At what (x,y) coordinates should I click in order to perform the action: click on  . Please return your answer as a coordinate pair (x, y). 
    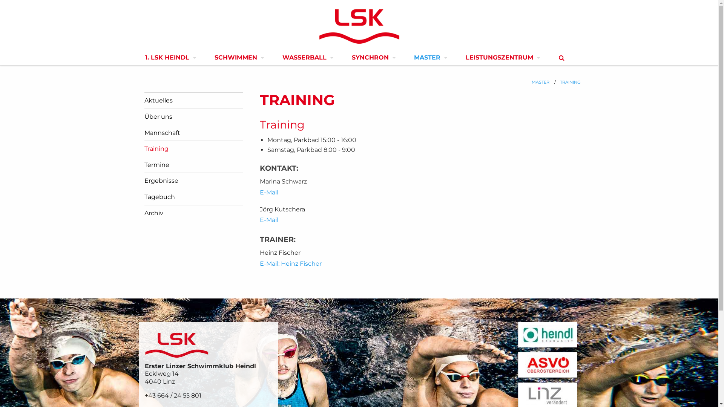
    Looking at the image, I should click on (563, 58).